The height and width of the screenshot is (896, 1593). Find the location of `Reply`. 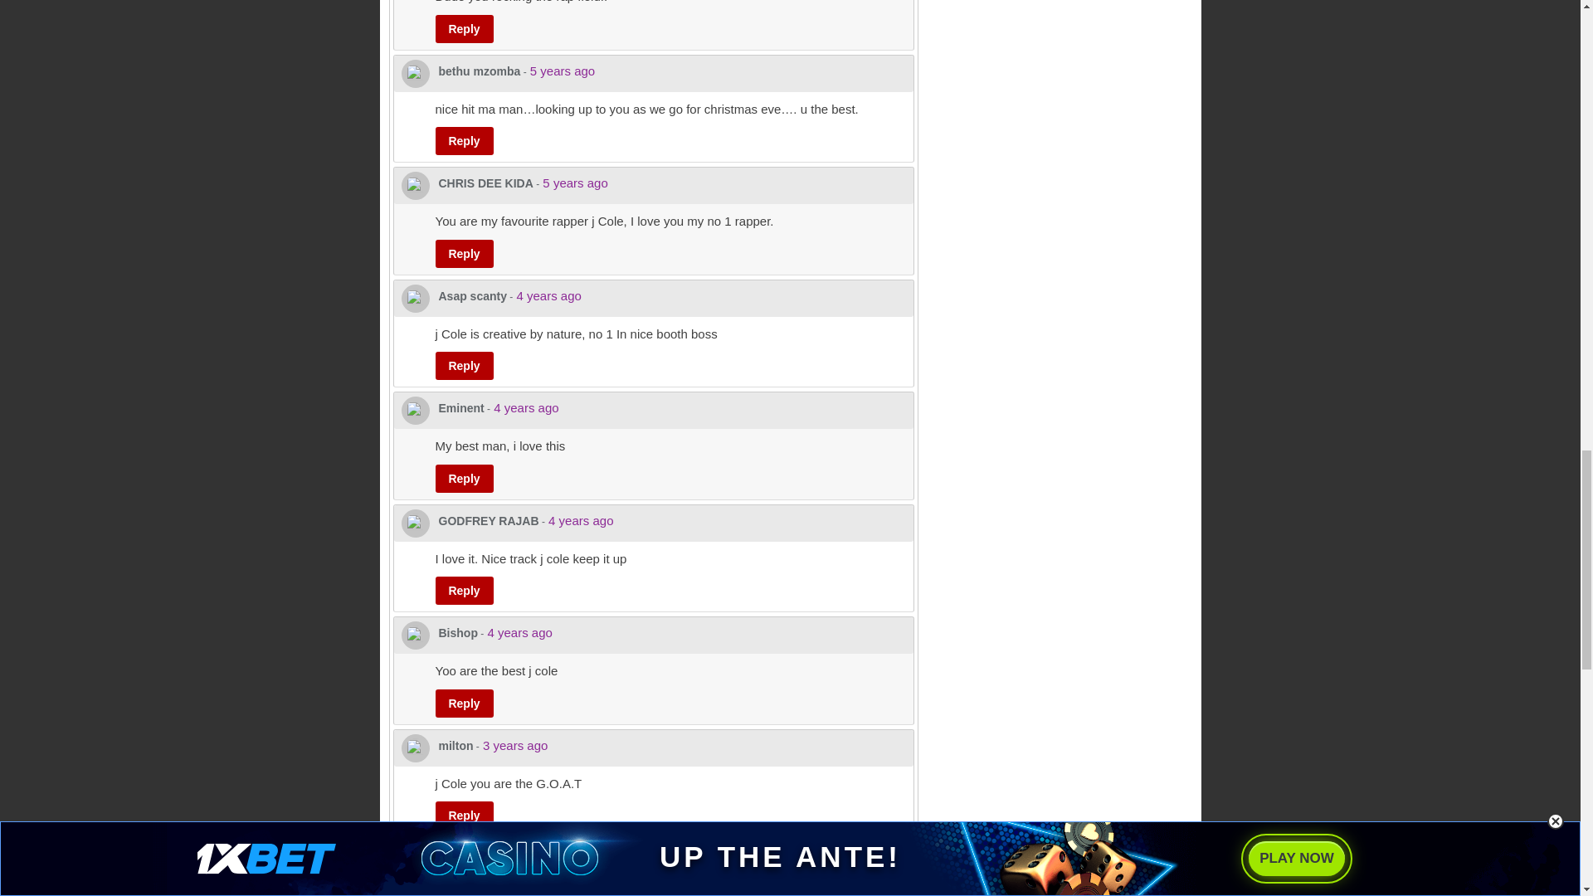

Reply is located at coordinates (463, 591).